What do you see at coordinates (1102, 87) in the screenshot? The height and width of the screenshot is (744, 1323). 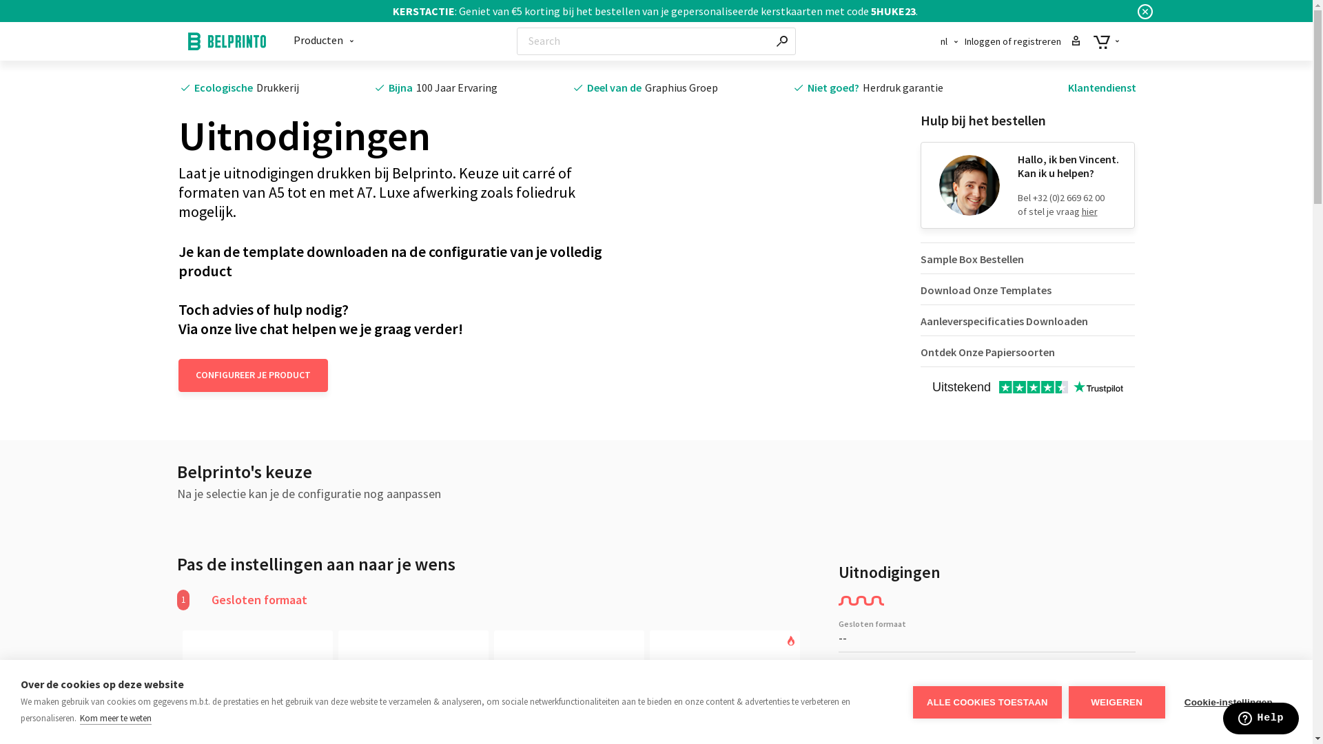 I see `Klantendienst` at bounding box center [1102, 87].